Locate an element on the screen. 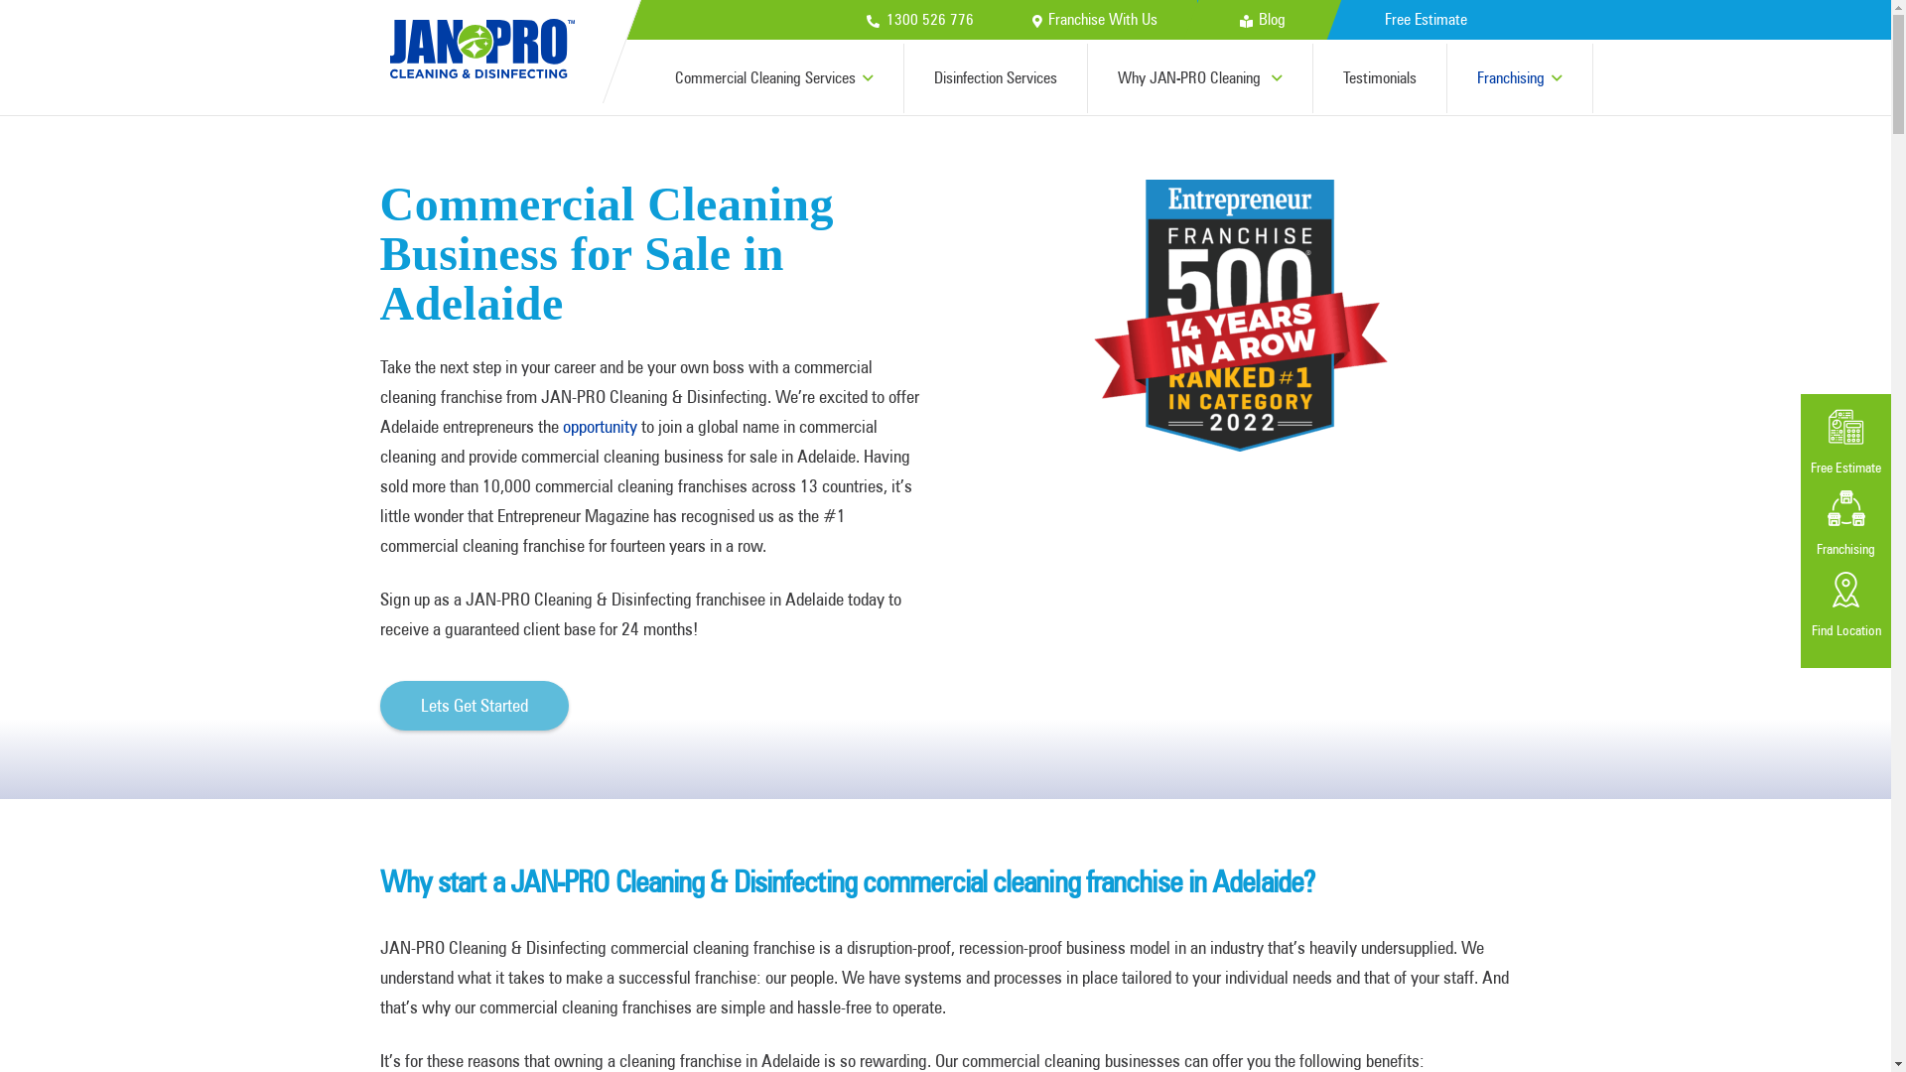  Testimonials is located at coordinates (1380, 78).